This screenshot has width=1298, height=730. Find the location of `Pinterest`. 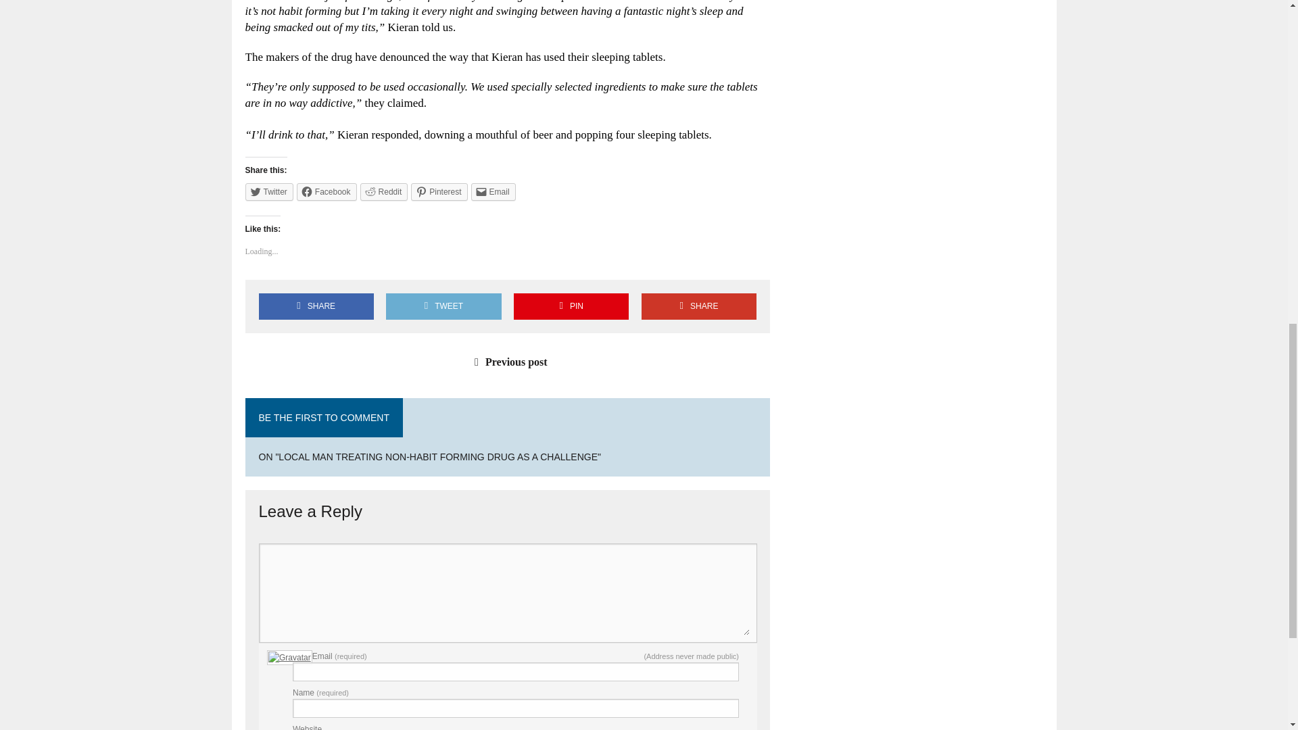

Pinterest is located at coordinates (439, 192).